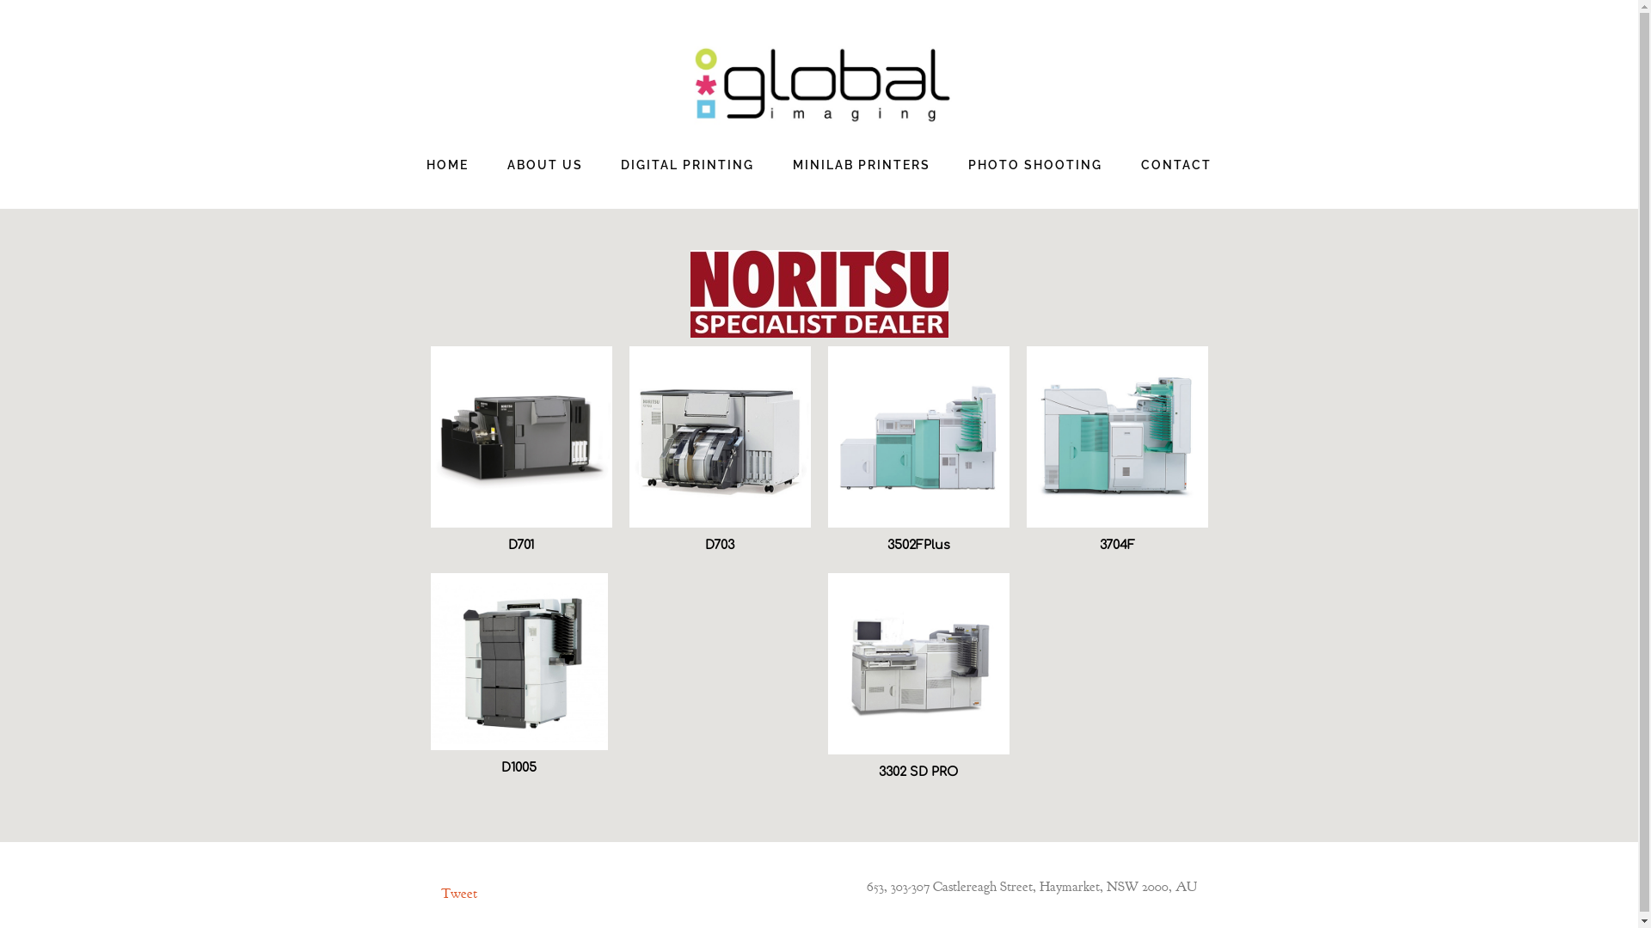 The image size is (1651, 928). What do you see at coordinates (447, 165) in the screenshot?
I see `HOME` at bounding box center [447, 165].